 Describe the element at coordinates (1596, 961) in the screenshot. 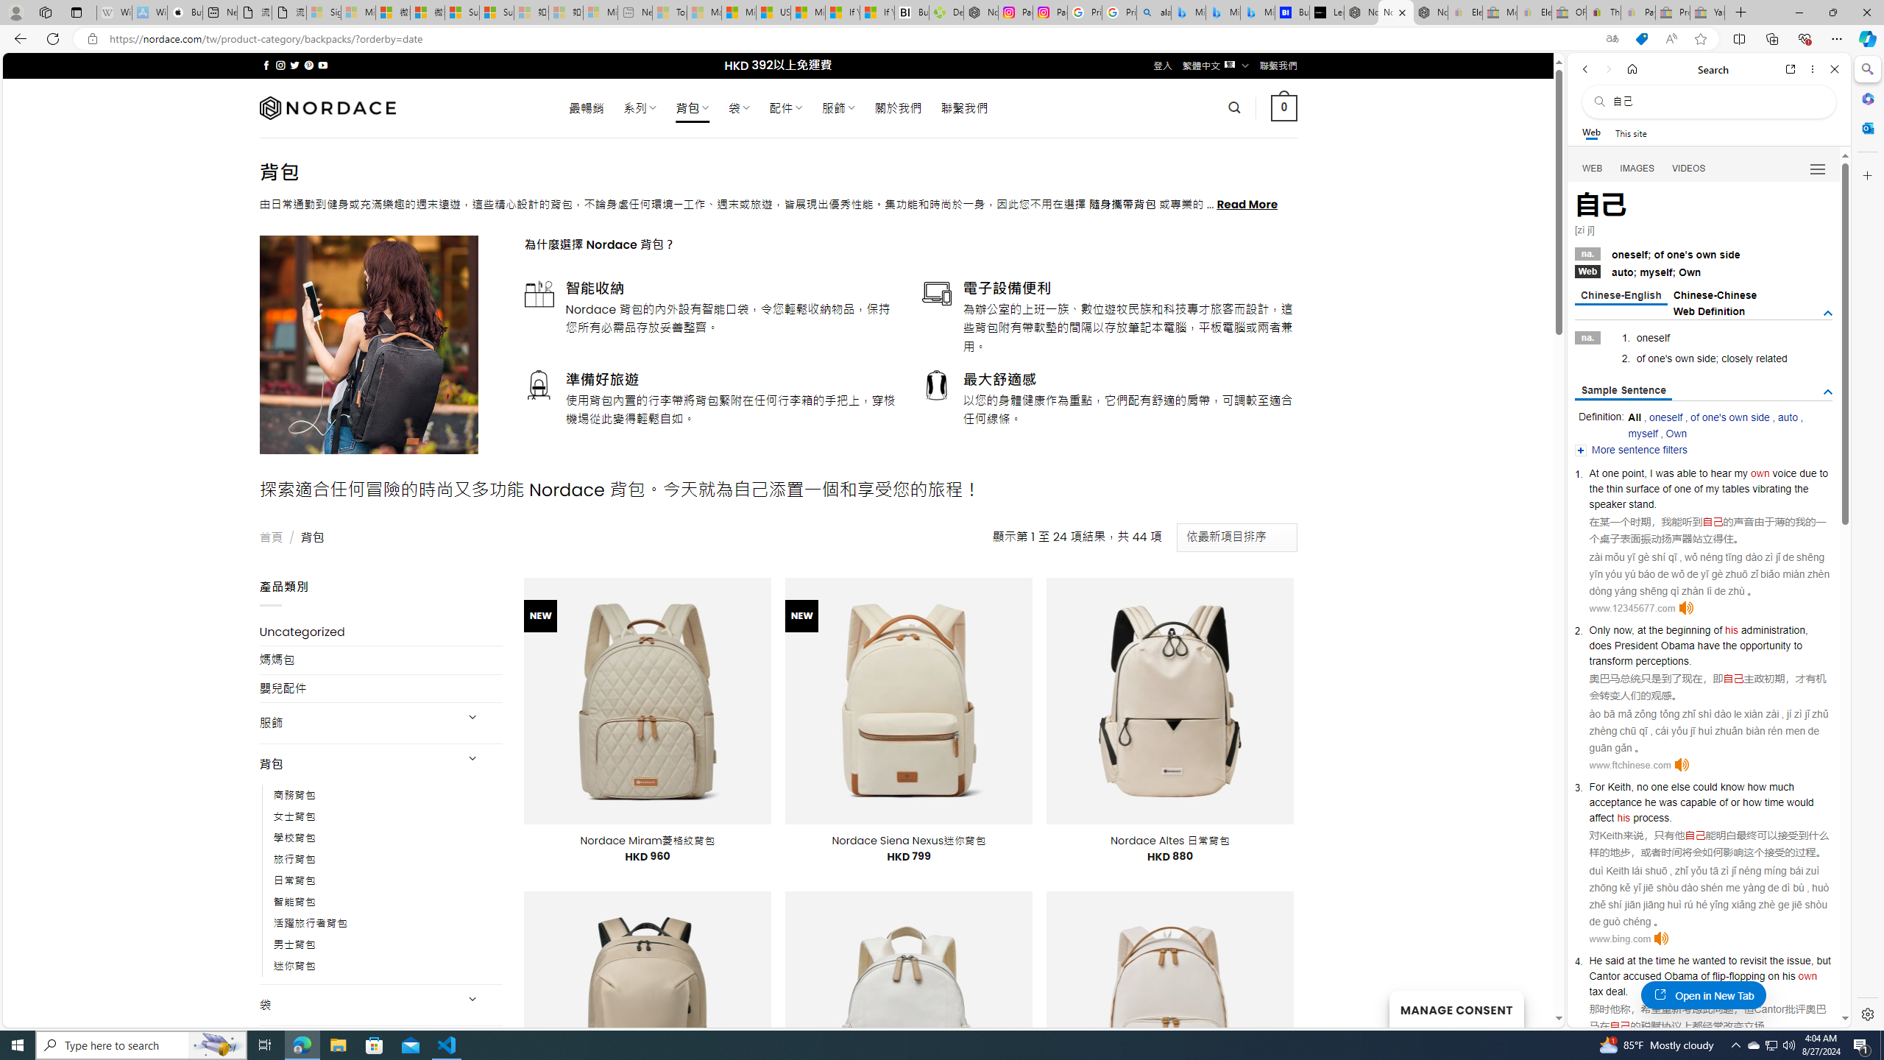

I see `He` at that location.